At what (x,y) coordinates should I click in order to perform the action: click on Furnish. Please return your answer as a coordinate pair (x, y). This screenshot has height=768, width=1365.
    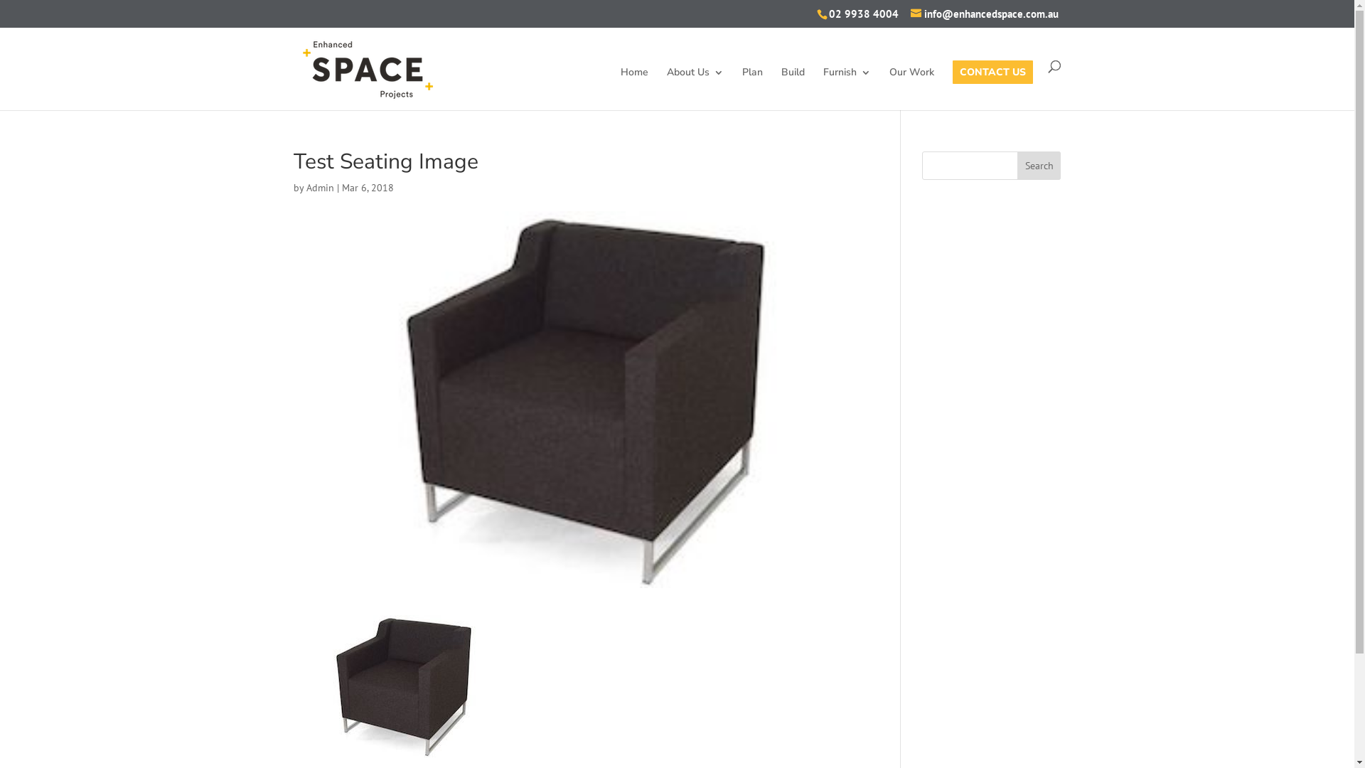
    Looking at the image, I should click on (847, 88).